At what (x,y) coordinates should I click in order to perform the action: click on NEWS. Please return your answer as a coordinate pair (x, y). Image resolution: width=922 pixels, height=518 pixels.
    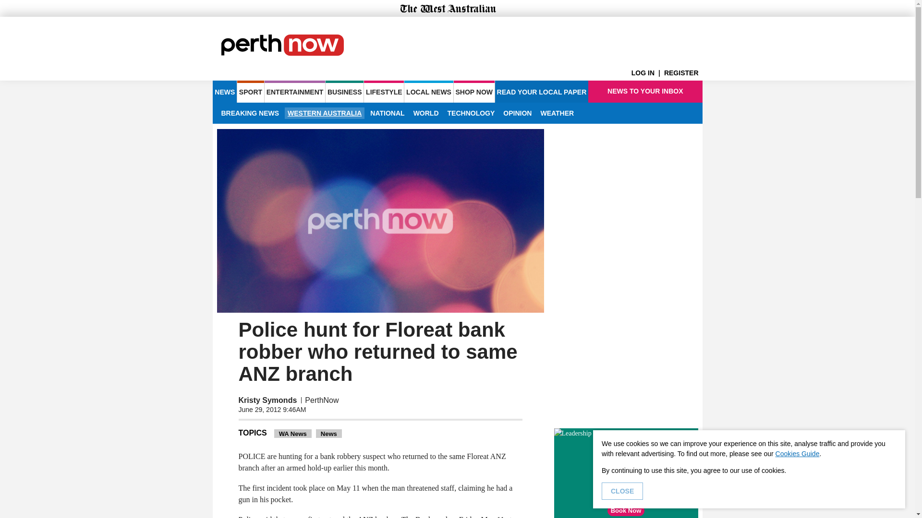
    Looking at the image, I should click on (224, 91).